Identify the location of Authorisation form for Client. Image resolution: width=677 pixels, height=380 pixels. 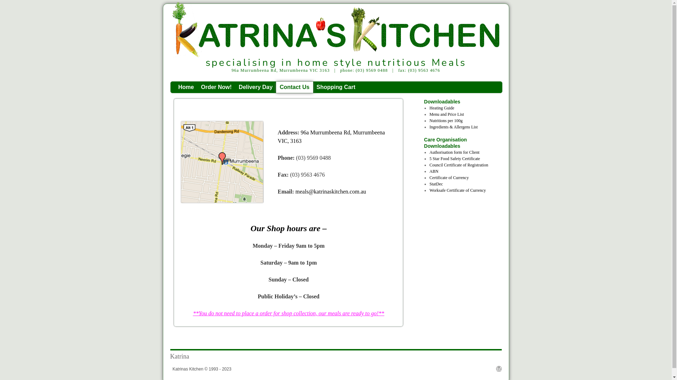
(455, 152).